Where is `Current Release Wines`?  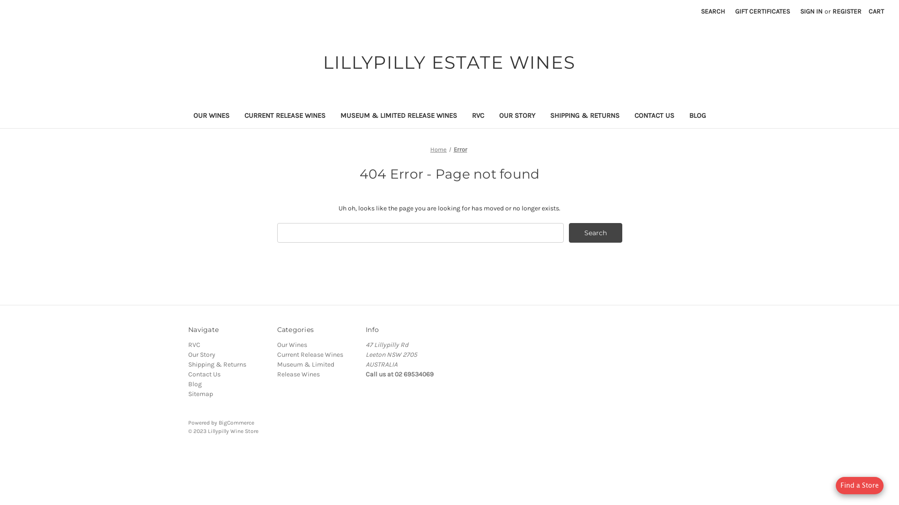 Current Release Wines is located at coordinates (310, 354).